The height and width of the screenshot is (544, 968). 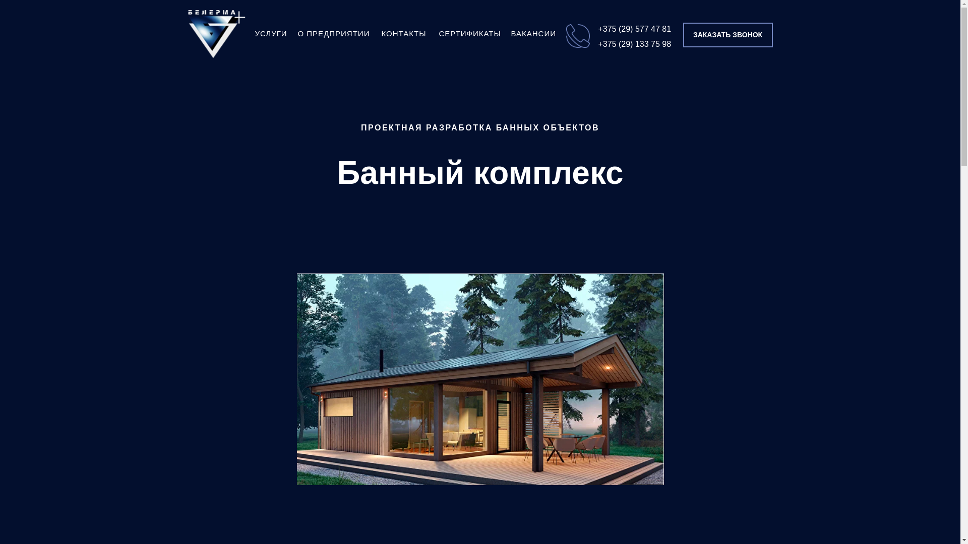 I want to click on +375 (29) 133 75 98, so click(x=634, y=44).